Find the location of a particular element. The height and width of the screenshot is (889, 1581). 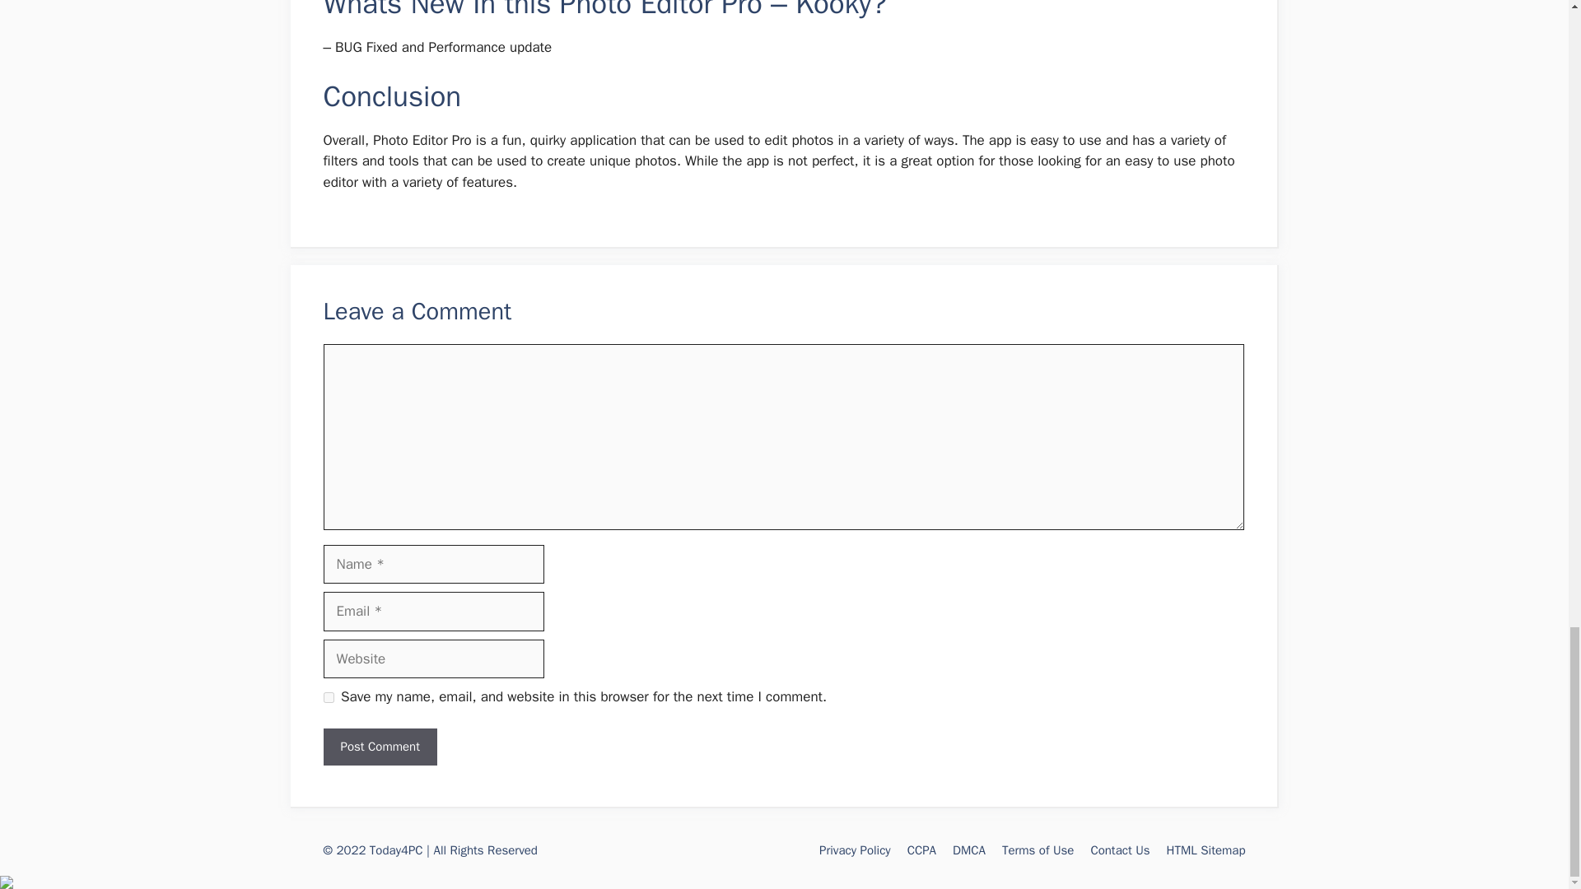

Terms of Use is located at coordinates (1038, 849).